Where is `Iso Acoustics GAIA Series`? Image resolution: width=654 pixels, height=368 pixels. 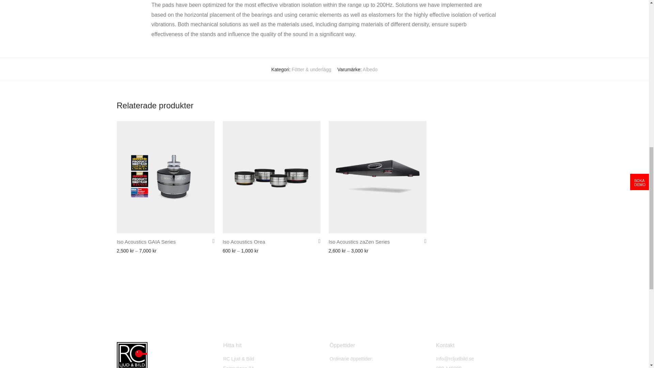
Iso Acoustics GAIA Series is located at coordinates (146, 242).